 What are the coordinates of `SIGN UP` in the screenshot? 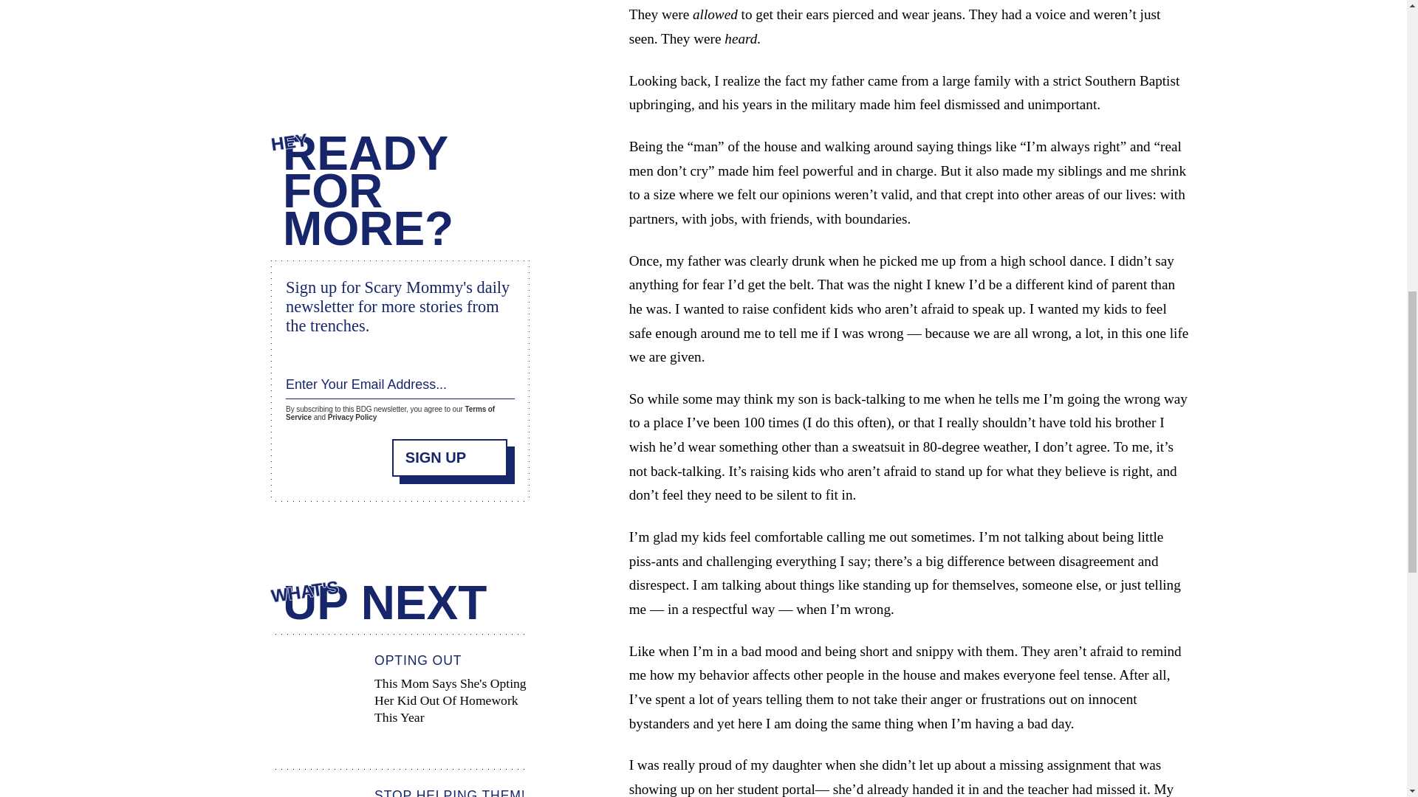 It's located at (450, 458).